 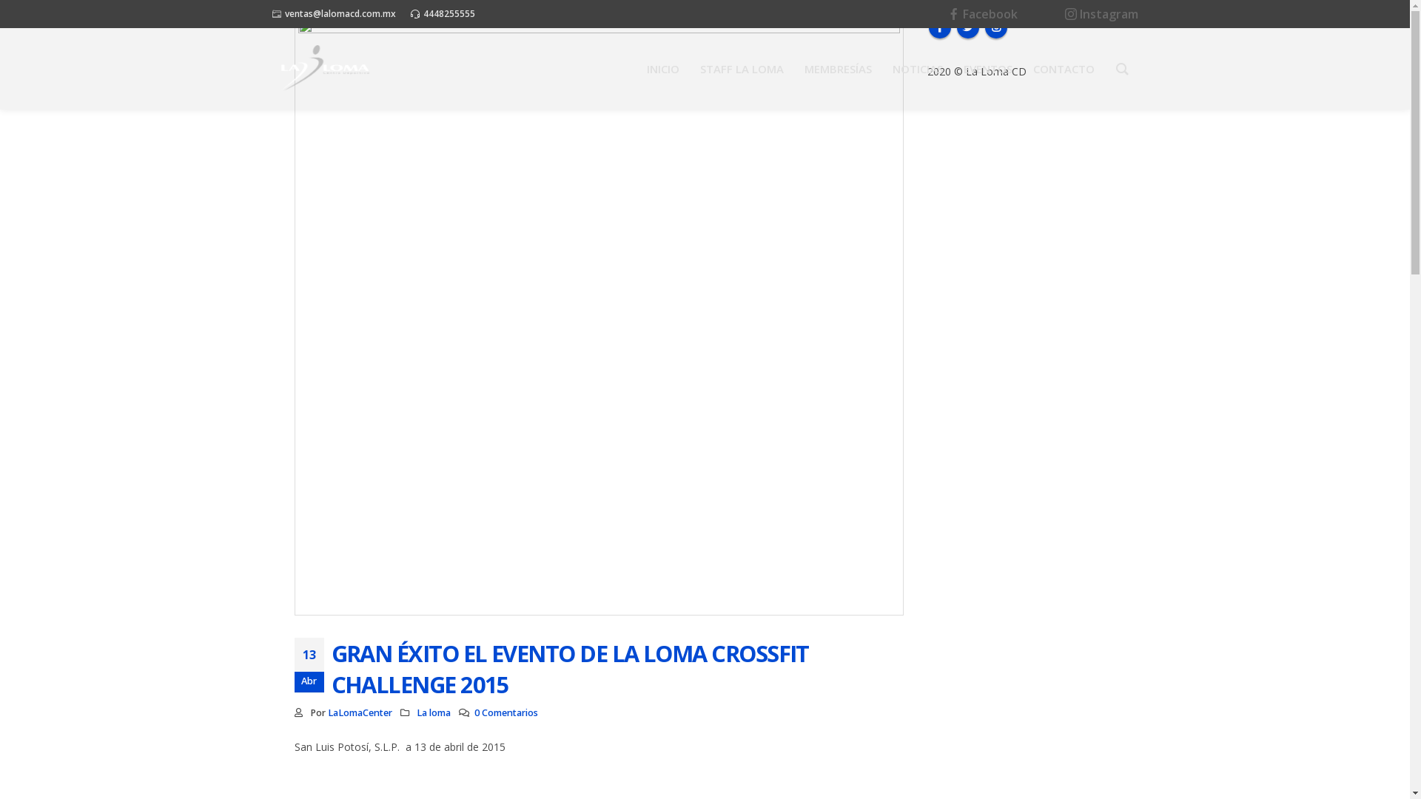 I want to click on Instagram, so click(x=1101, y=14).